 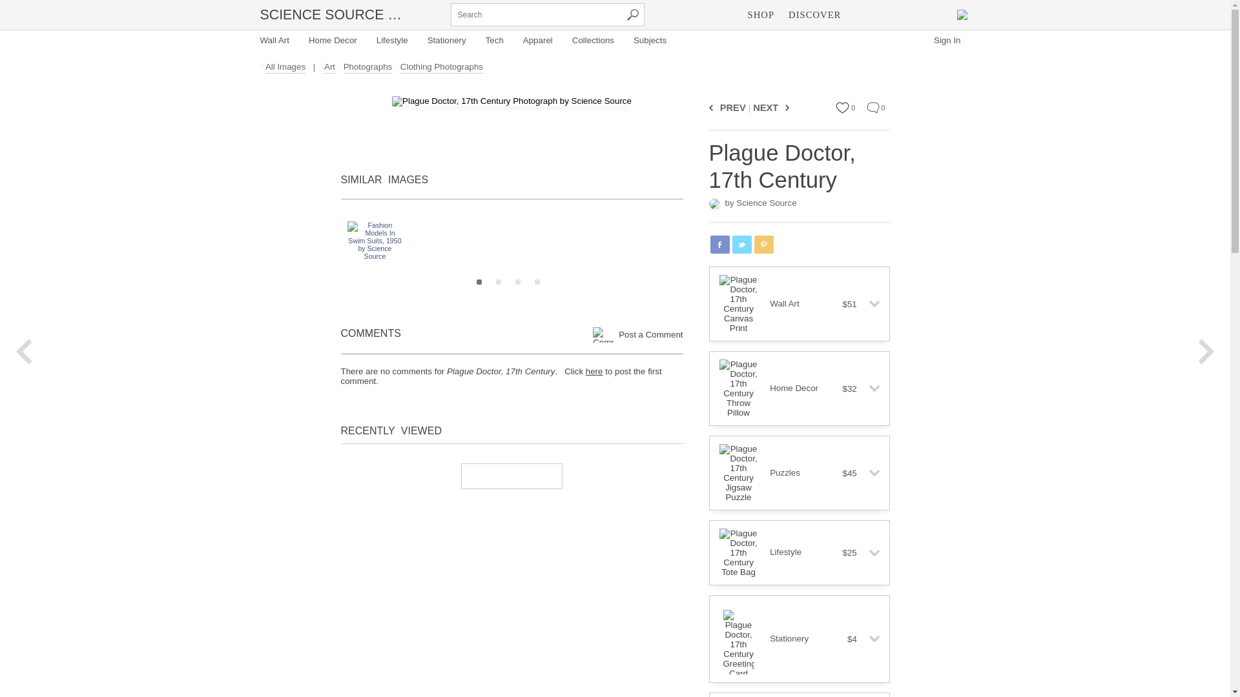 What do you see at coordinates (512, 101) in the screenshot?
I see `Plague Doctor, 17th Century Photograph by Science Source` at bounding box center [512, 101].